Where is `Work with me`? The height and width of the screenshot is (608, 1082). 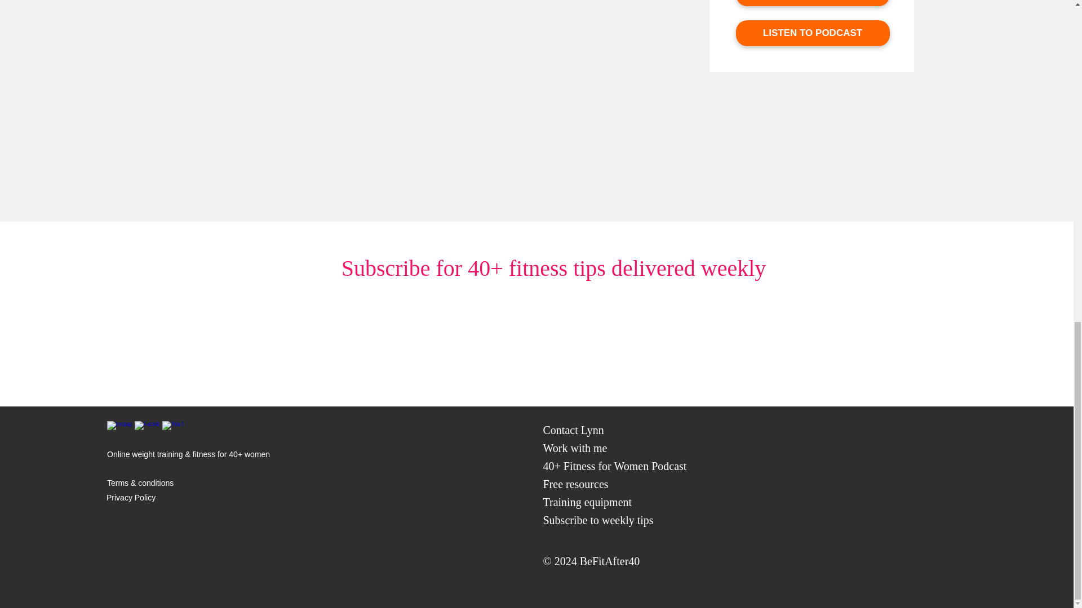
Work with me is located at coordinates (575, 448).